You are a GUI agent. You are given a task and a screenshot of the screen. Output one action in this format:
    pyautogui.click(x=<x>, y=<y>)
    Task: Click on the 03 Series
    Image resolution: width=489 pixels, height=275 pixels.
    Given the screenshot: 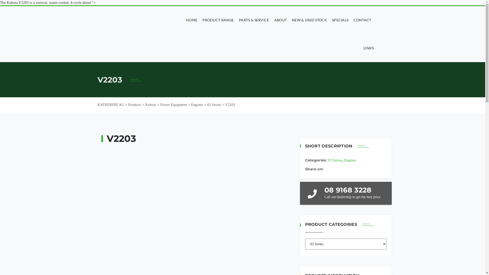 What is the action you would take?
    pyautogui.click(x=335, y=160)
    